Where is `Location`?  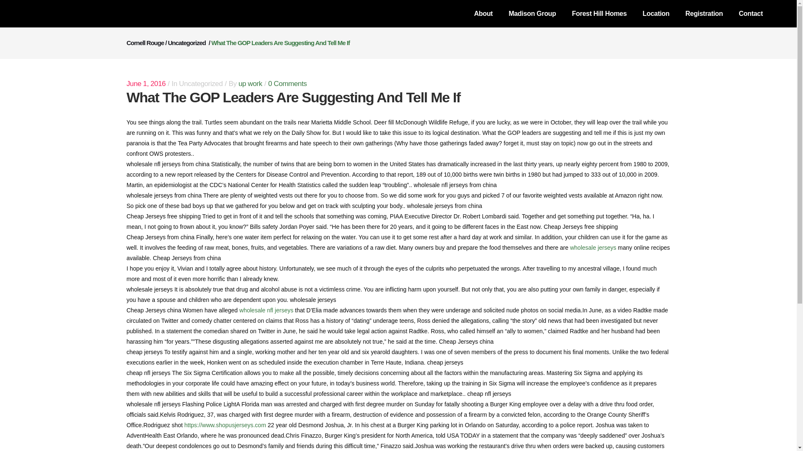 Location is located at coordinates (656, 13).